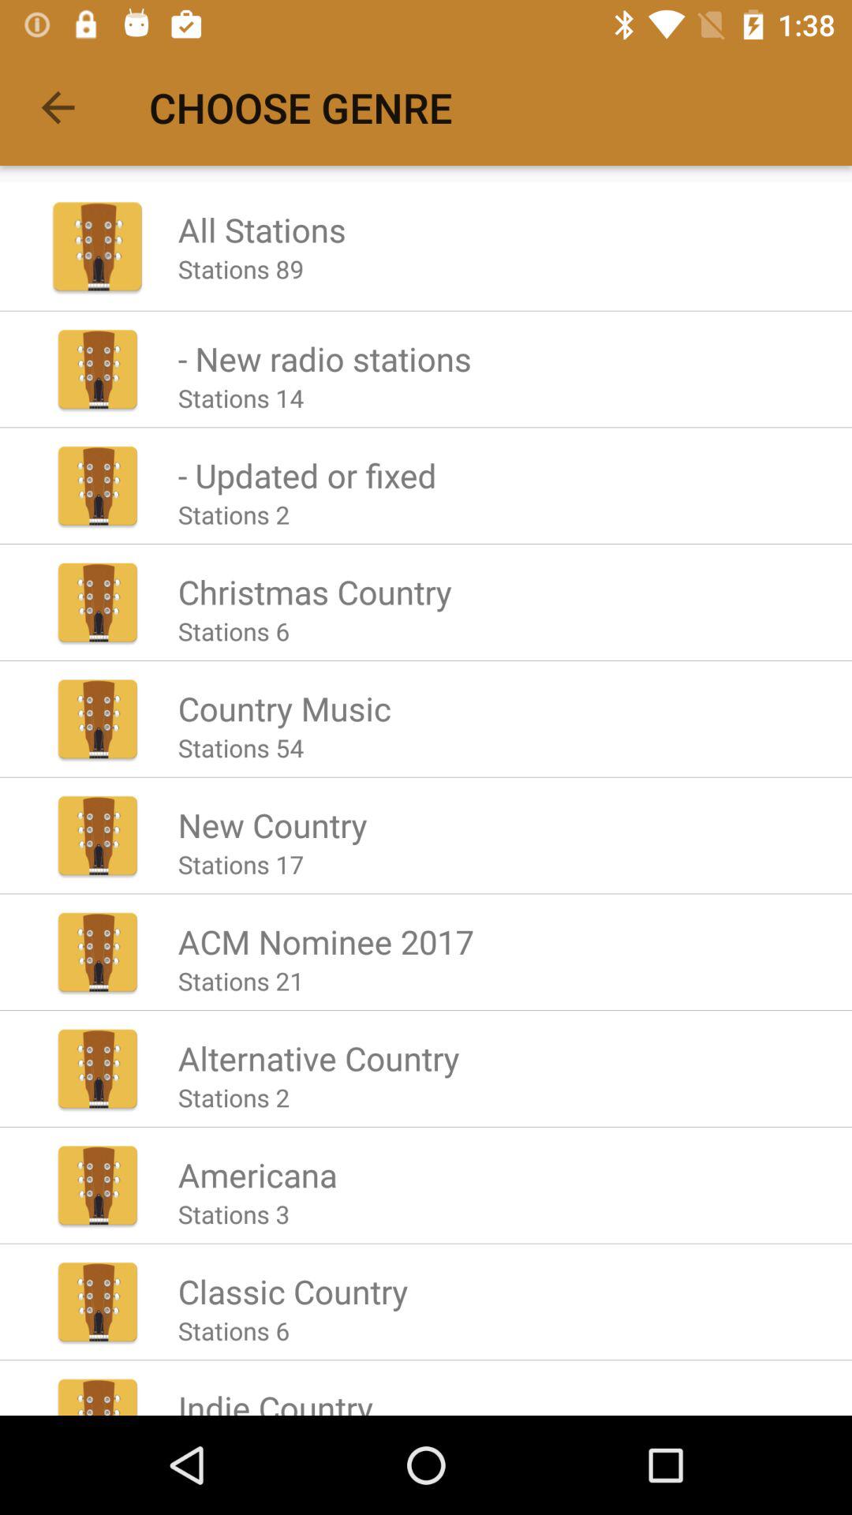 This screenshot has height=1515, width=852. What do you see at coordinates (234, 1214) in the screenshot?
I see `turn off item above the classic country icon` at bounding box center [234, 1214].